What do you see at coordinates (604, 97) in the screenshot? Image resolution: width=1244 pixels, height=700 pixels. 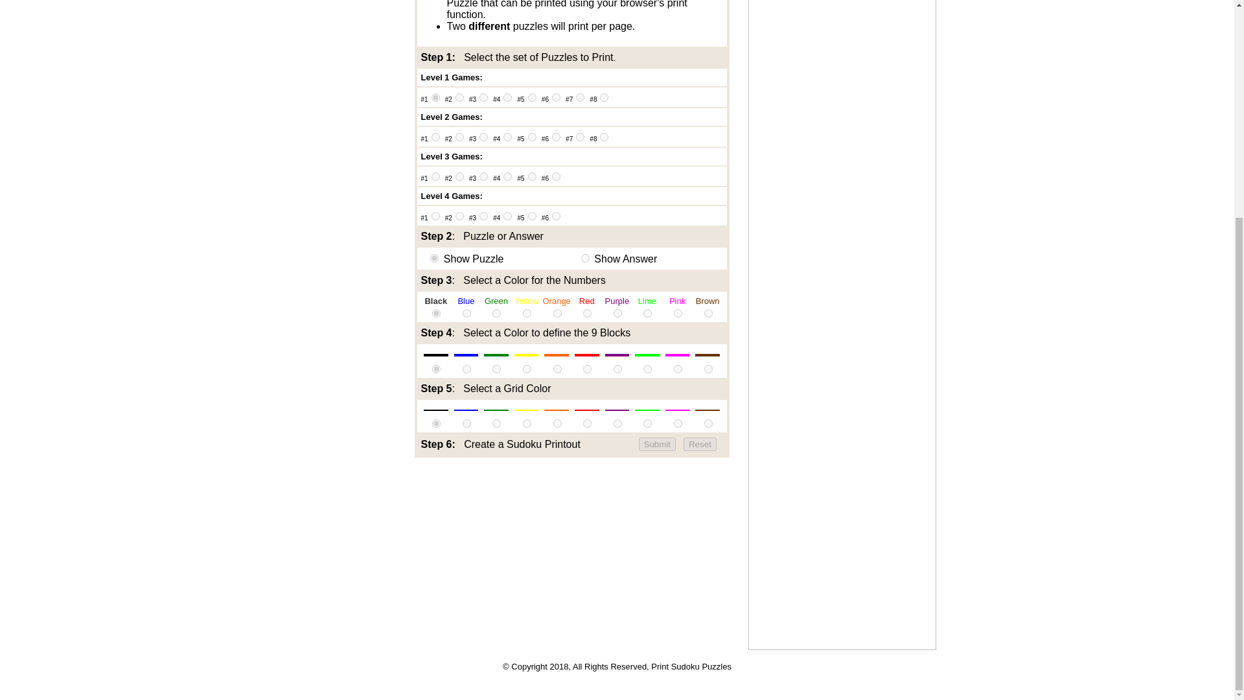 I see `10008` at bounding box center [604, 97].